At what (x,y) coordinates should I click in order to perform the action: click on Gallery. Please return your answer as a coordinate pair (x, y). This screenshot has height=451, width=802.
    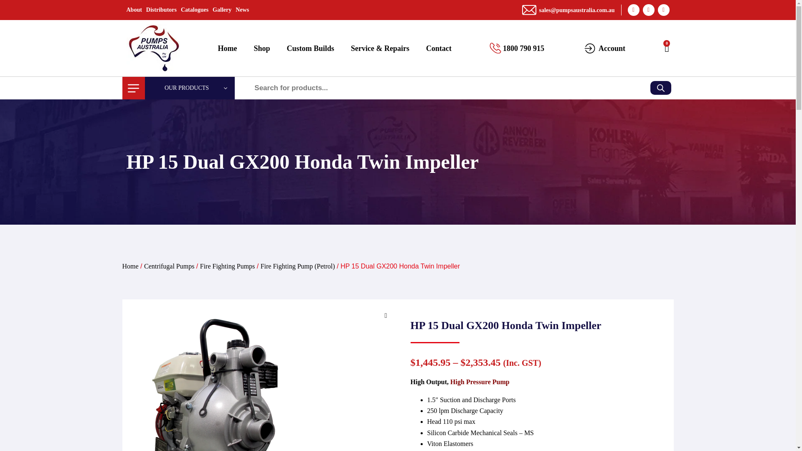
    Looking at the image, I should click on (222, 10).